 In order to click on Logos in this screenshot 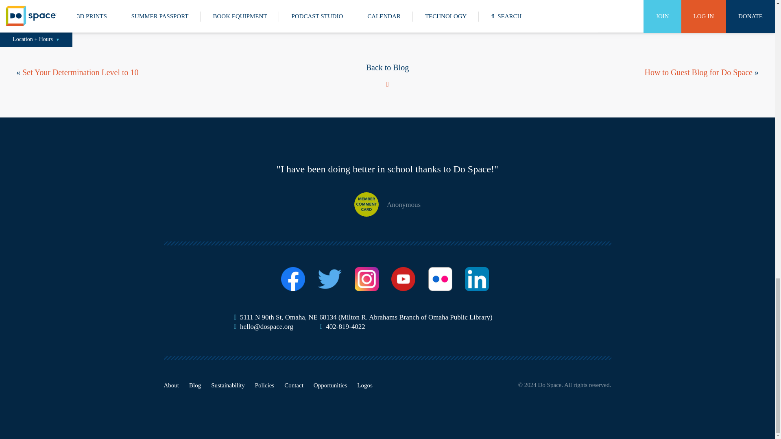, I will do `click(364, 385)`.